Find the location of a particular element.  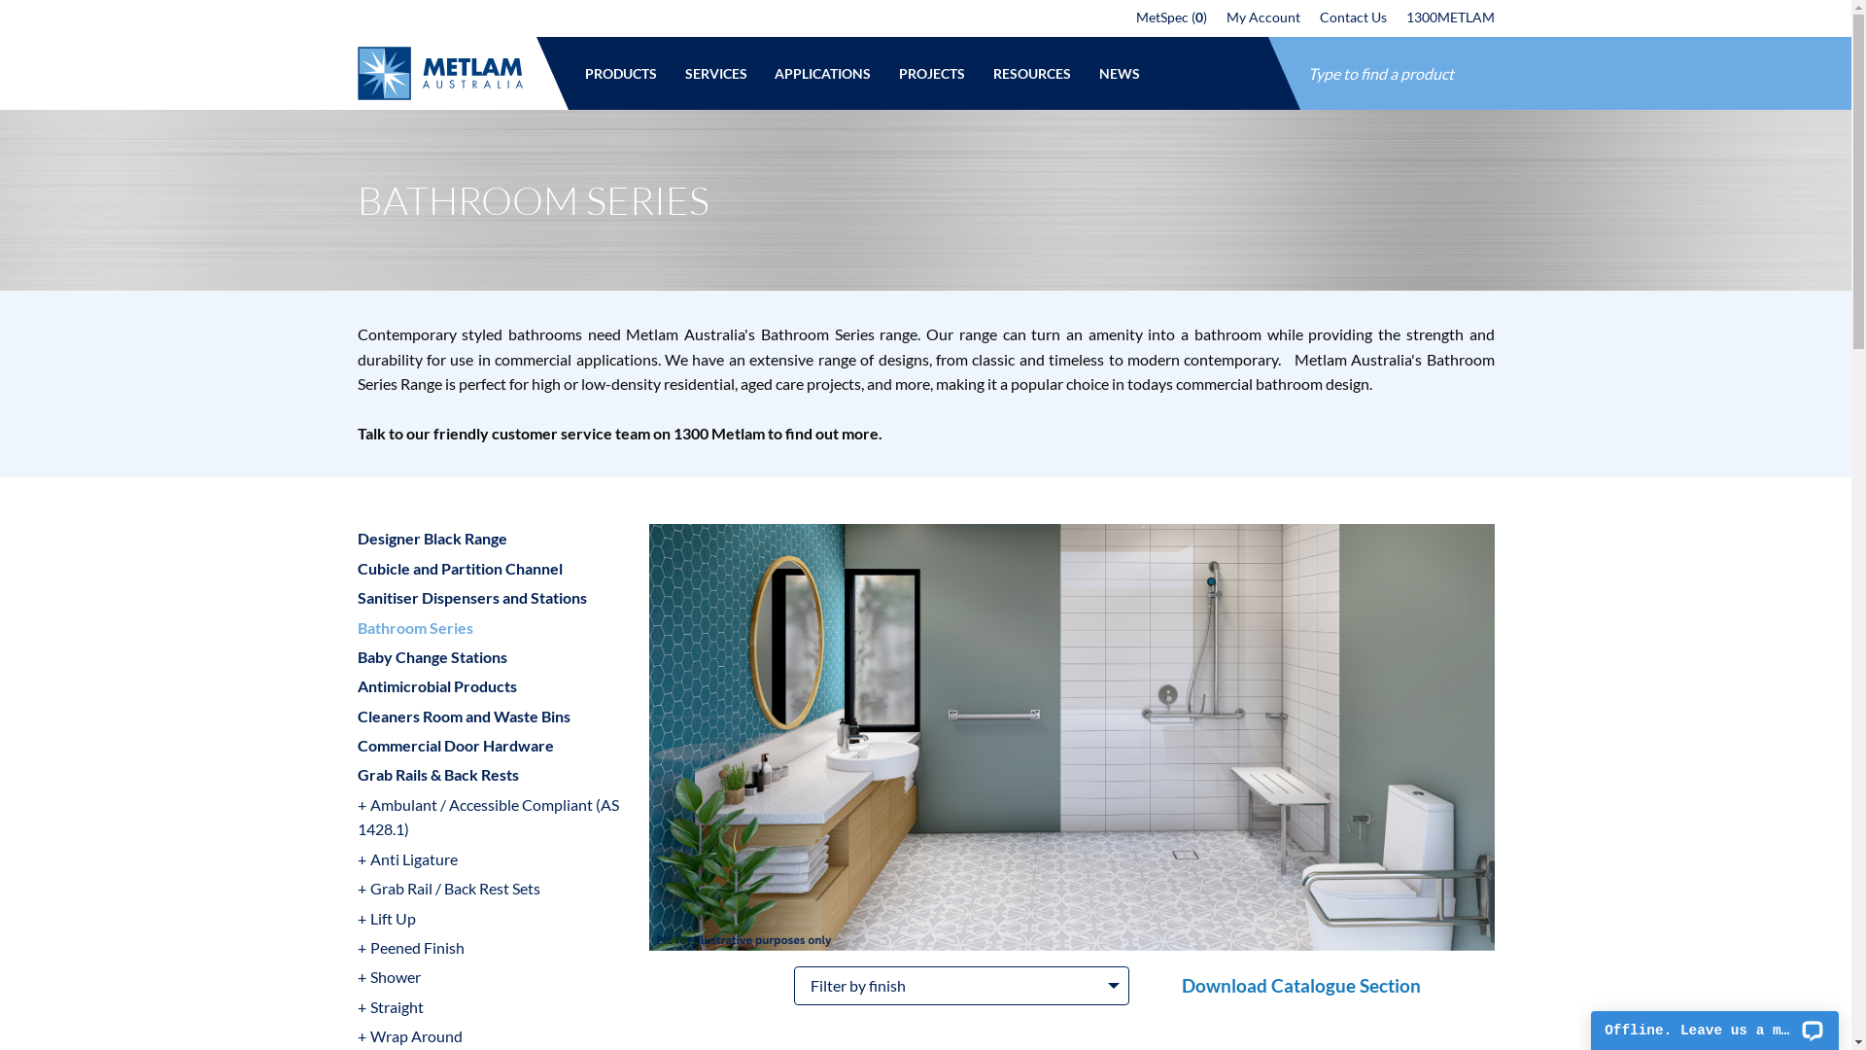

Lift Up is located at coordinates (489, 918).